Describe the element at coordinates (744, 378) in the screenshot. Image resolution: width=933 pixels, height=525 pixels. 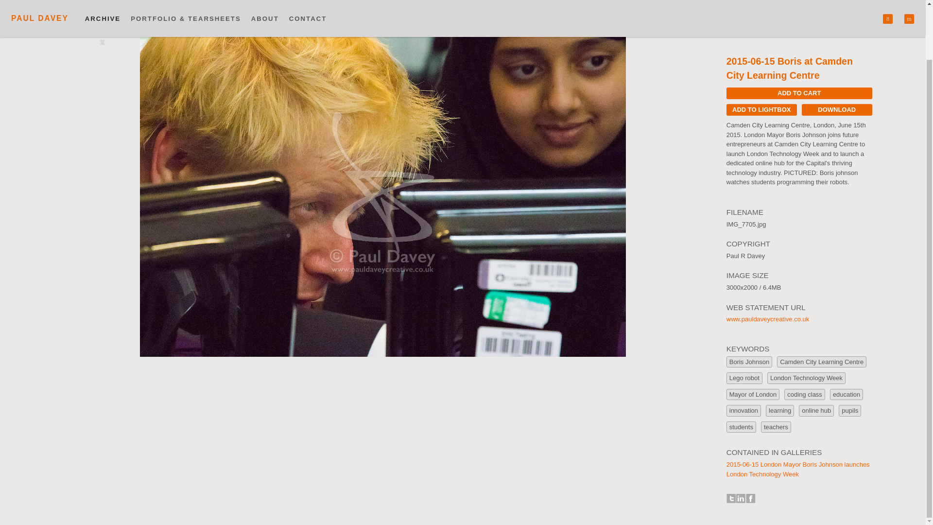
I see `Lego robot` at that location.